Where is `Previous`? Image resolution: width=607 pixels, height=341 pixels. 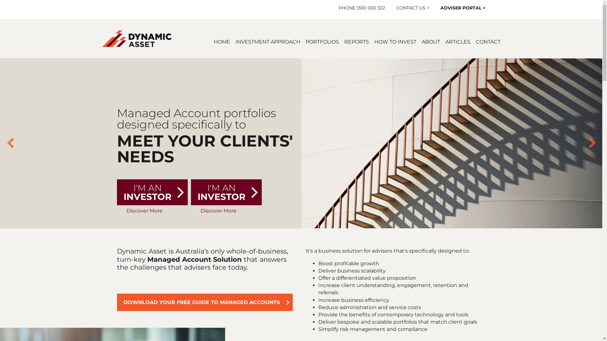
Previous is located at coordinates (10, 143).